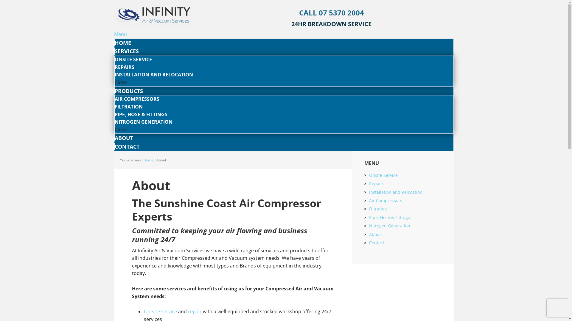 This screenshot has height=321, width=572. Describe the element at coordinates (154, 75) in the screenshot. I see `INSTALLATION AND RELOCATION` at that location.